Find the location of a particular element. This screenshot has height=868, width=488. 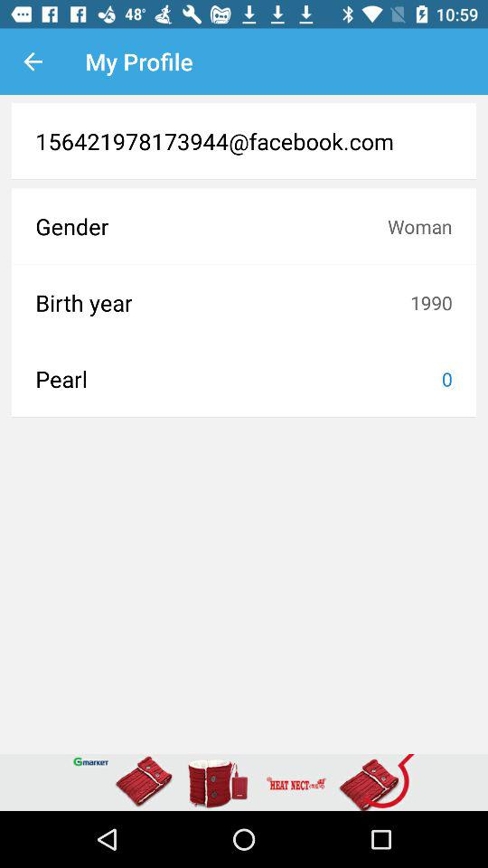

select the item above the gender icon is located at coordinates (244, 184).